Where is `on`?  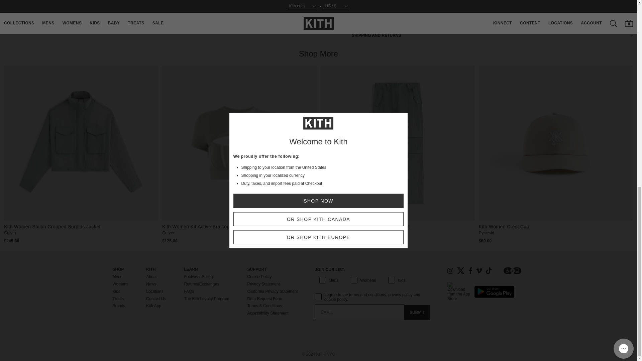
on is located at coordinates (317, 289).